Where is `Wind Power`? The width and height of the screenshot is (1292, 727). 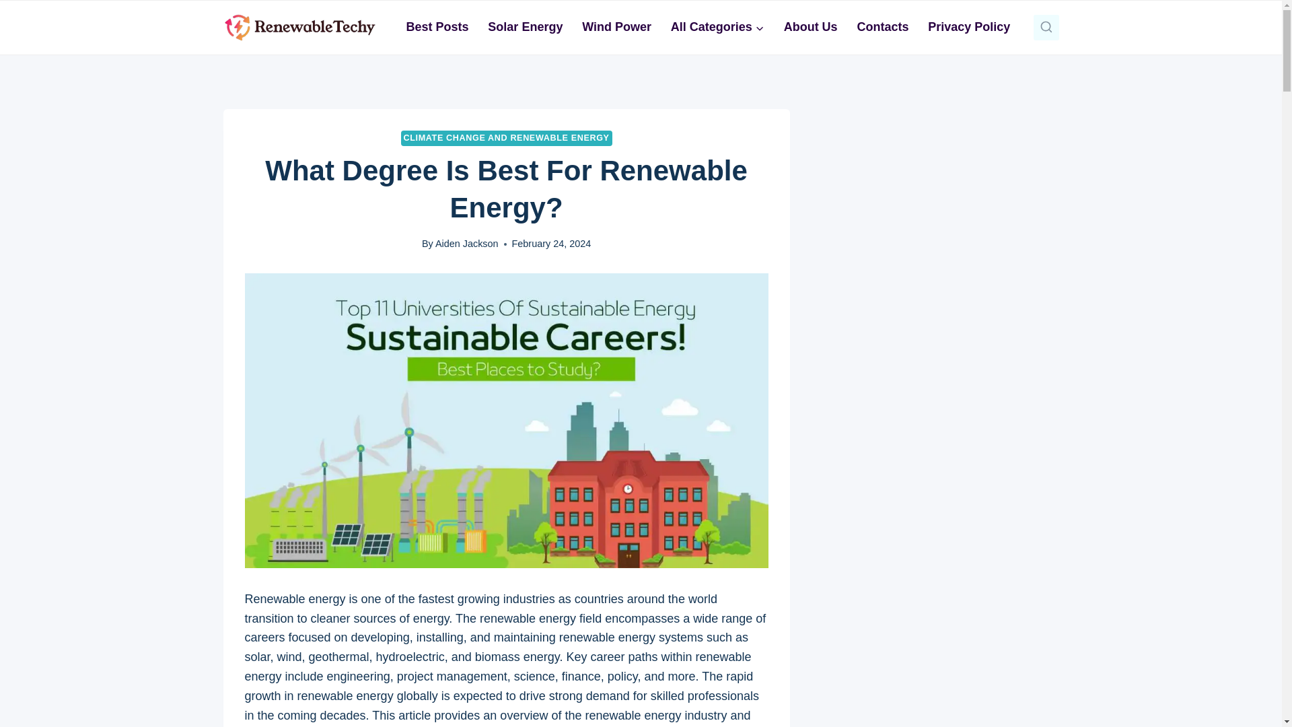 Wind Power is located at coordinates (616, 27).